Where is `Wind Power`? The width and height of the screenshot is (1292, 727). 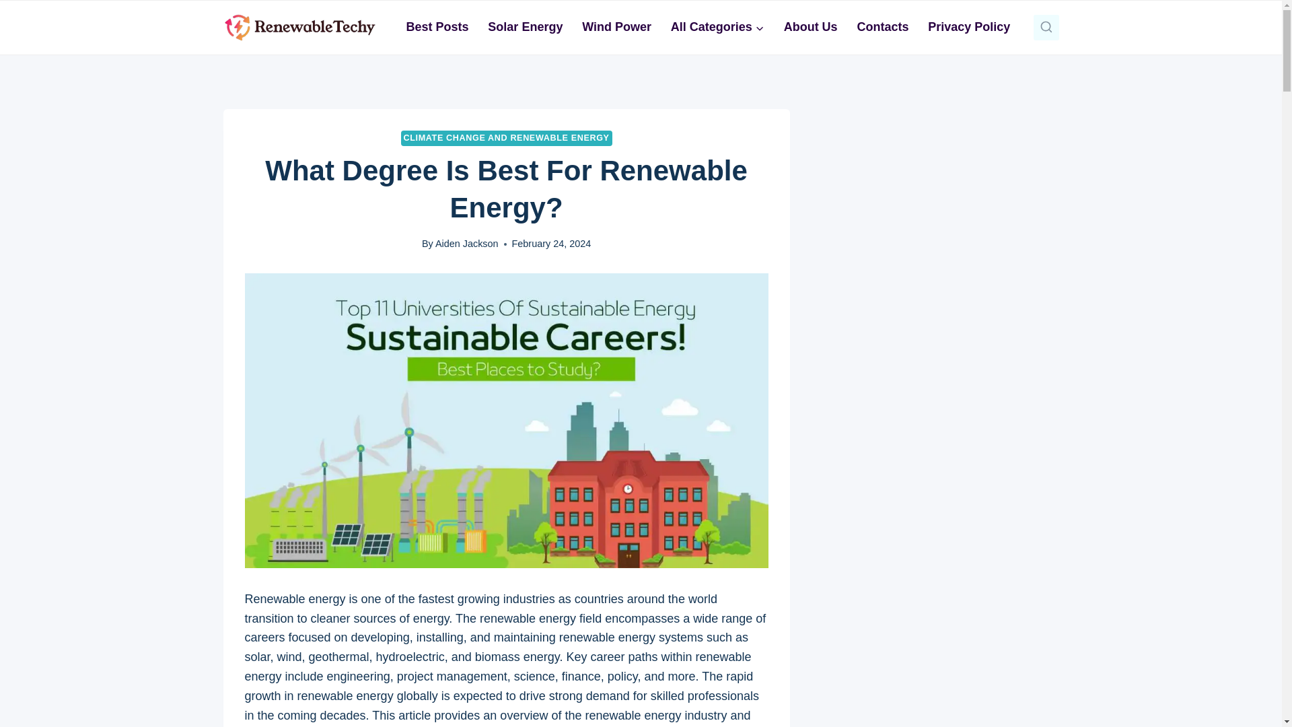 Wind Power is located at coordinates (616, 27).